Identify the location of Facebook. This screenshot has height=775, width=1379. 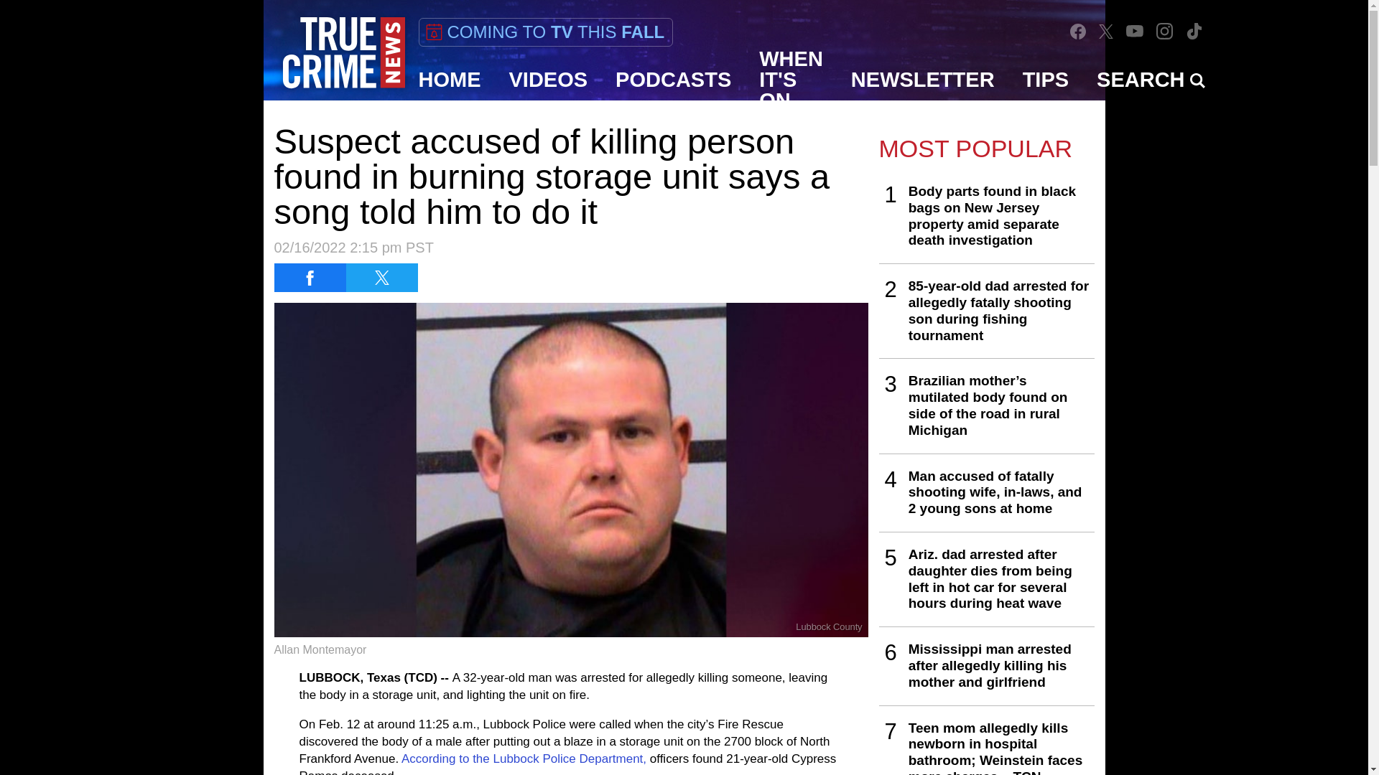
(1077, 31).